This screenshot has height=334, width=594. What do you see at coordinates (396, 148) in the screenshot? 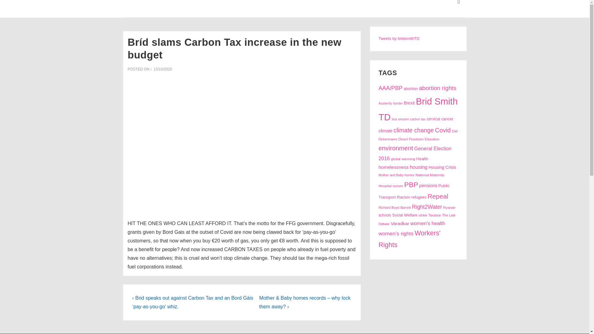
I see `environment` at bounding box center [396, 148].